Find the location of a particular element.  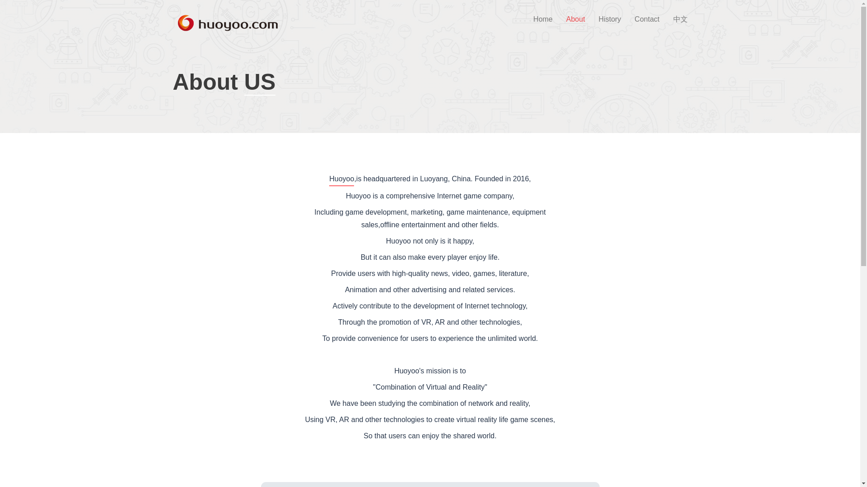

Contact is located at coordinates (647, 19).